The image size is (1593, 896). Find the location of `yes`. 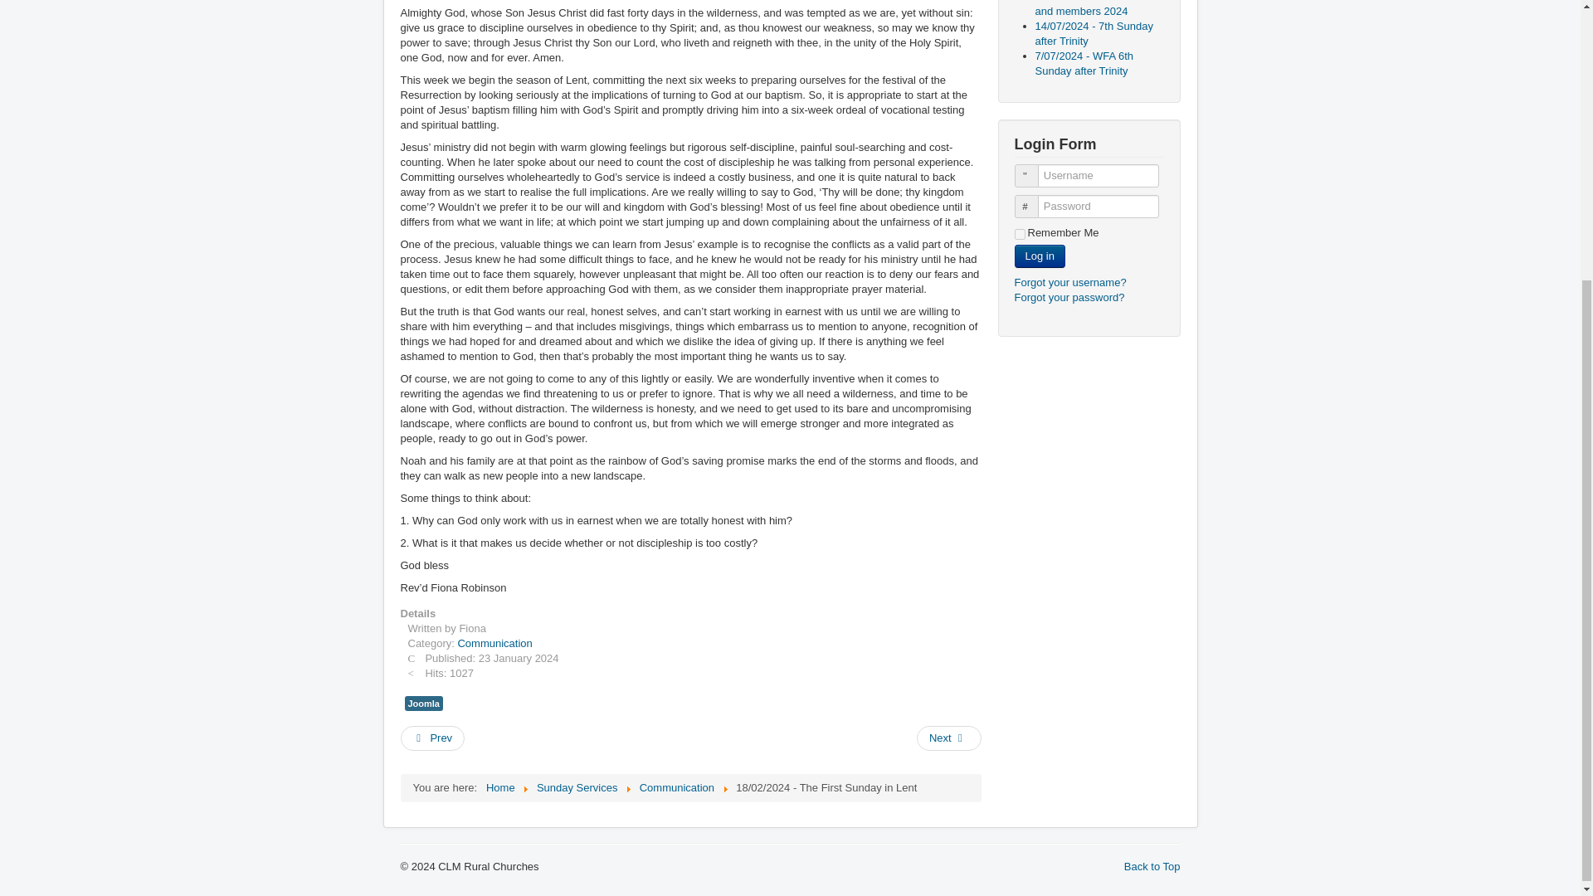

yes is located at coordinates (1019, 234).